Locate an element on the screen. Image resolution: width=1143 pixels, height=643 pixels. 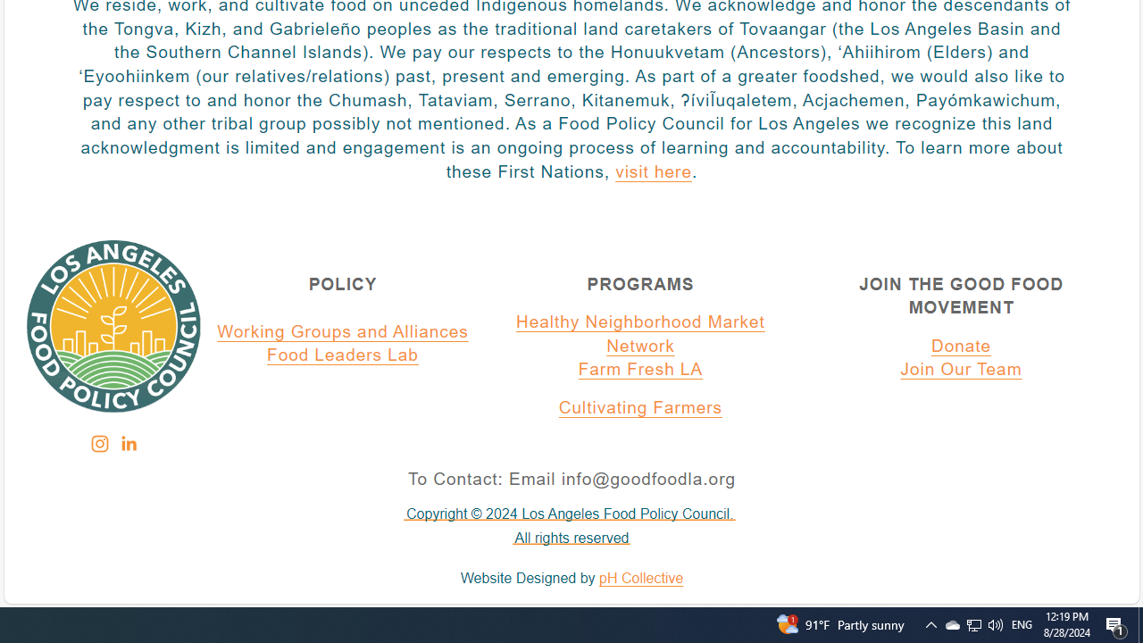
Working Groups and Alliances is located at coordinates (343, 331).